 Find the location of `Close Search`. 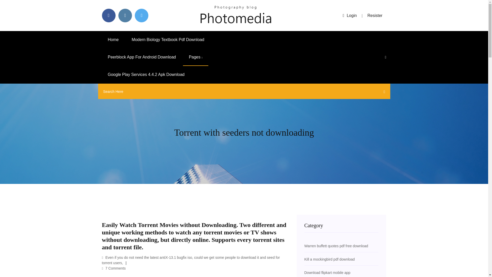

Close Search is located at coordinates (383, 93).